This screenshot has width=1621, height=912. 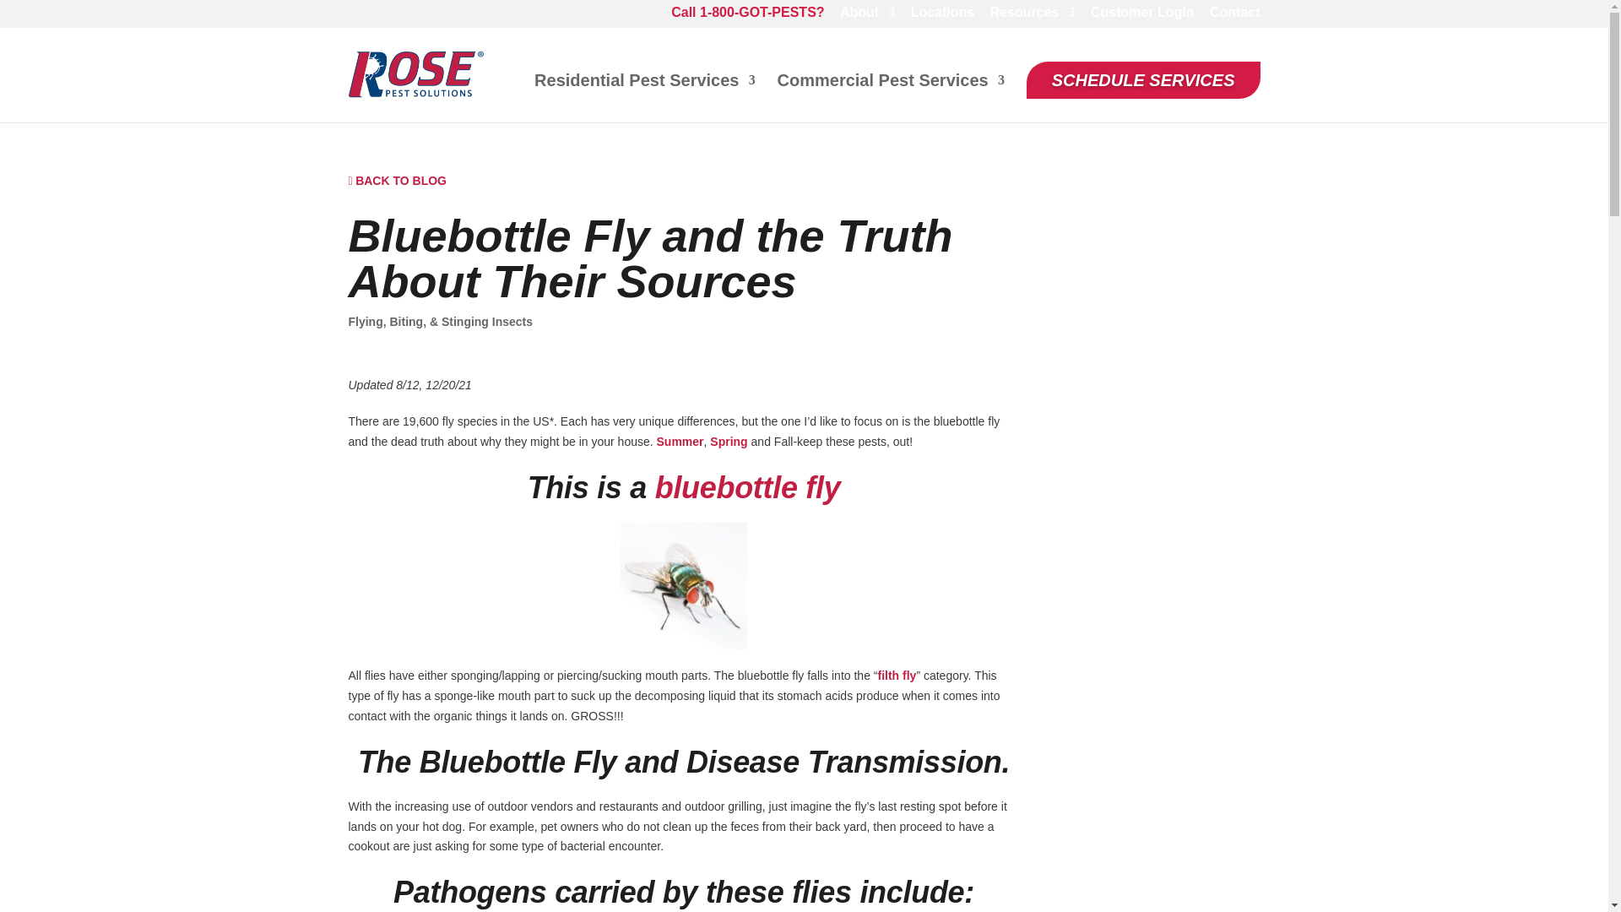 What do you see at coordinates (397, 181) in the screenshot?
I see `BACK TO BLOG` at bounding box center [397, 181].